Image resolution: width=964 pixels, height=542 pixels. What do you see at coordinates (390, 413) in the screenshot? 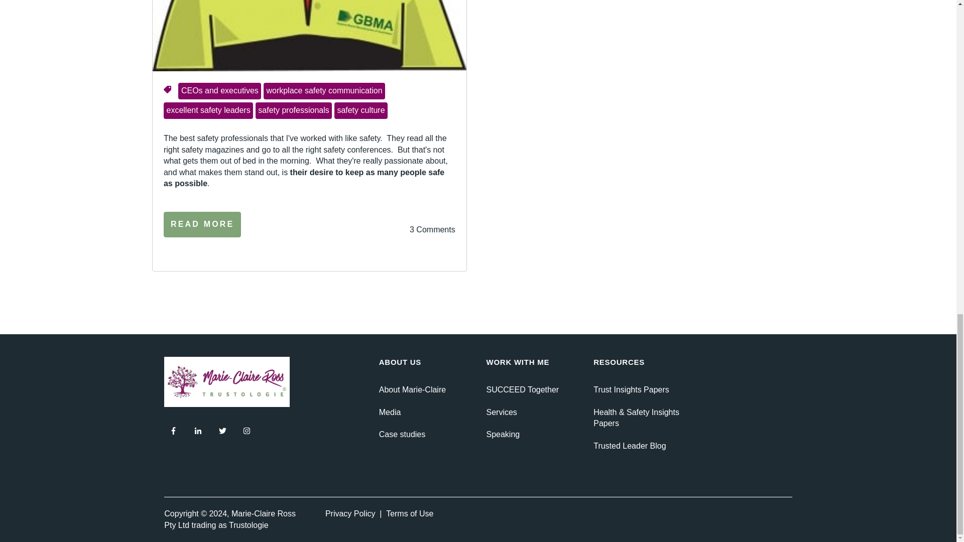
I see `Media` at bounding box center [390, 413].